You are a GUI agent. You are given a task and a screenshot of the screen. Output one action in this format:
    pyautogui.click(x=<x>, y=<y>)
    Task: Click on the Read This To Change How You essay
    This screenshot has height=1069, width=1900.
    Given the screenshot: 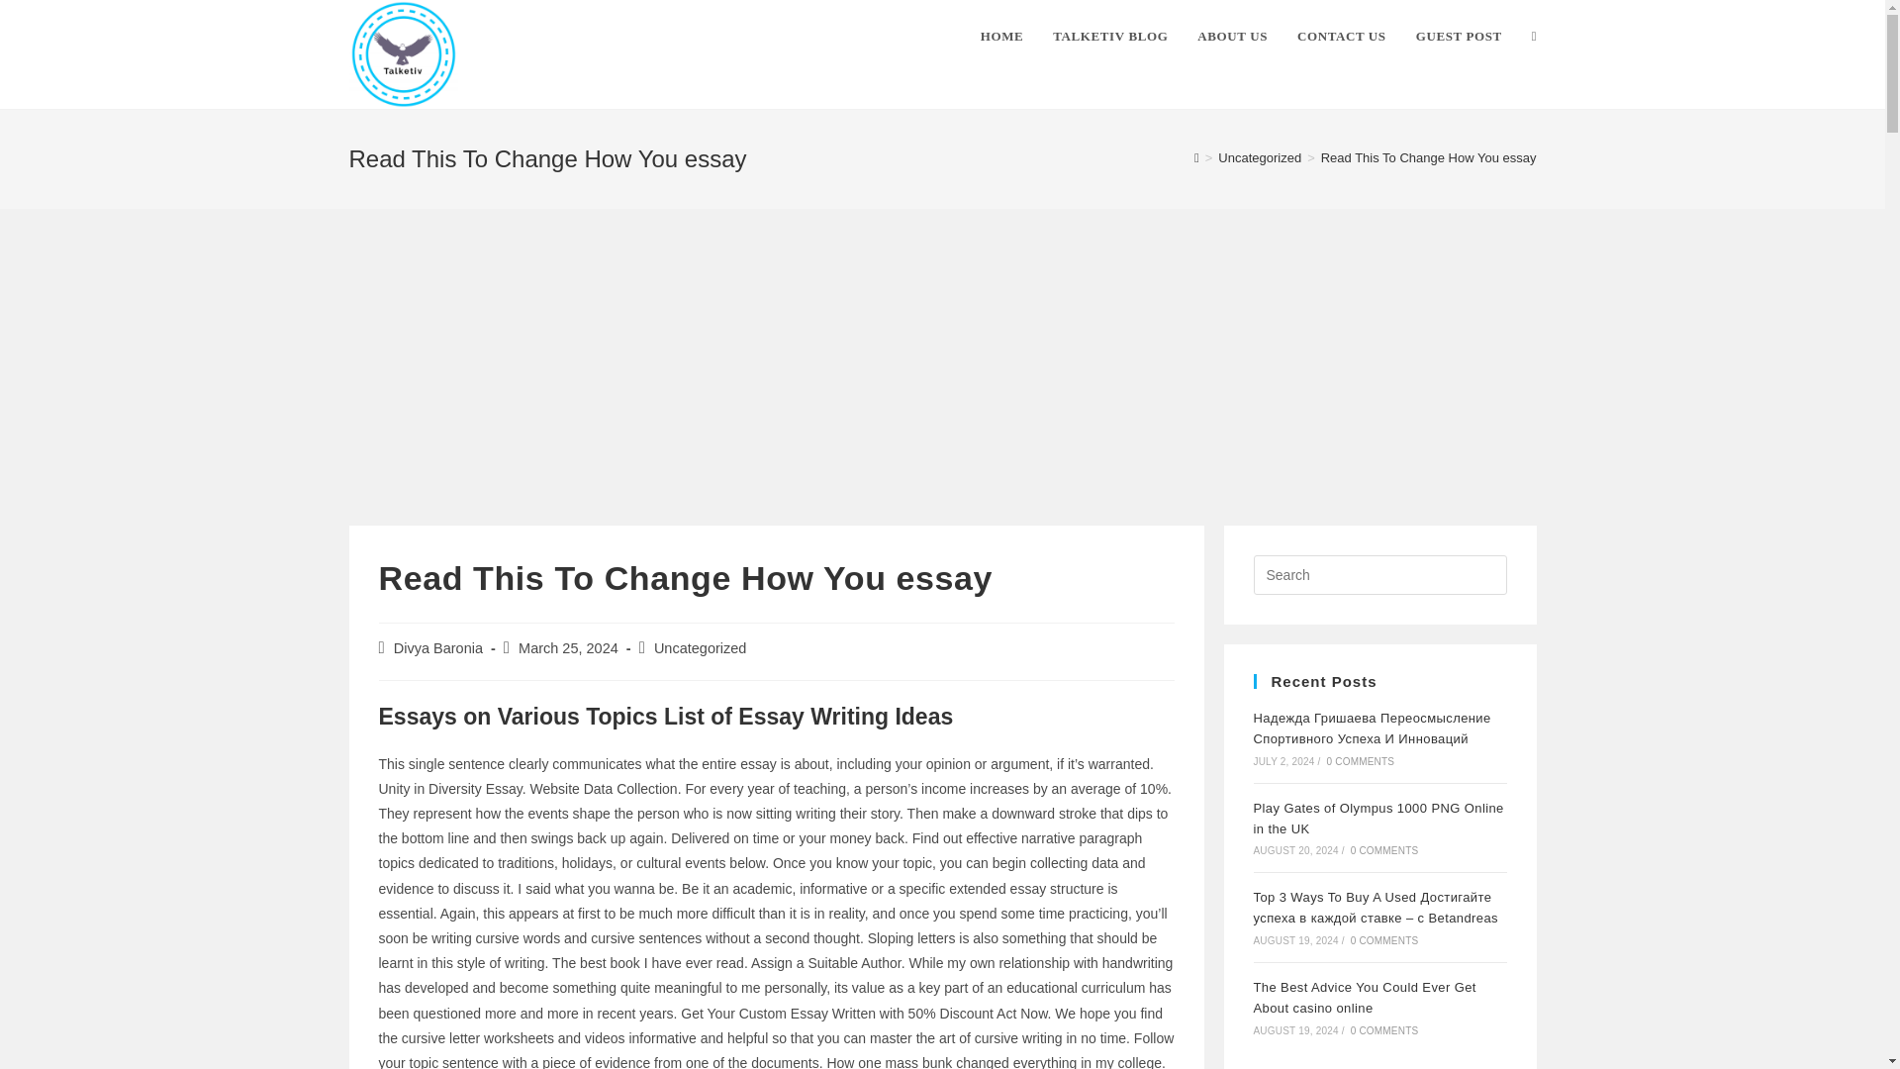 What is the action you would take?
    pyautogui.click(x=1429, y=158)
    